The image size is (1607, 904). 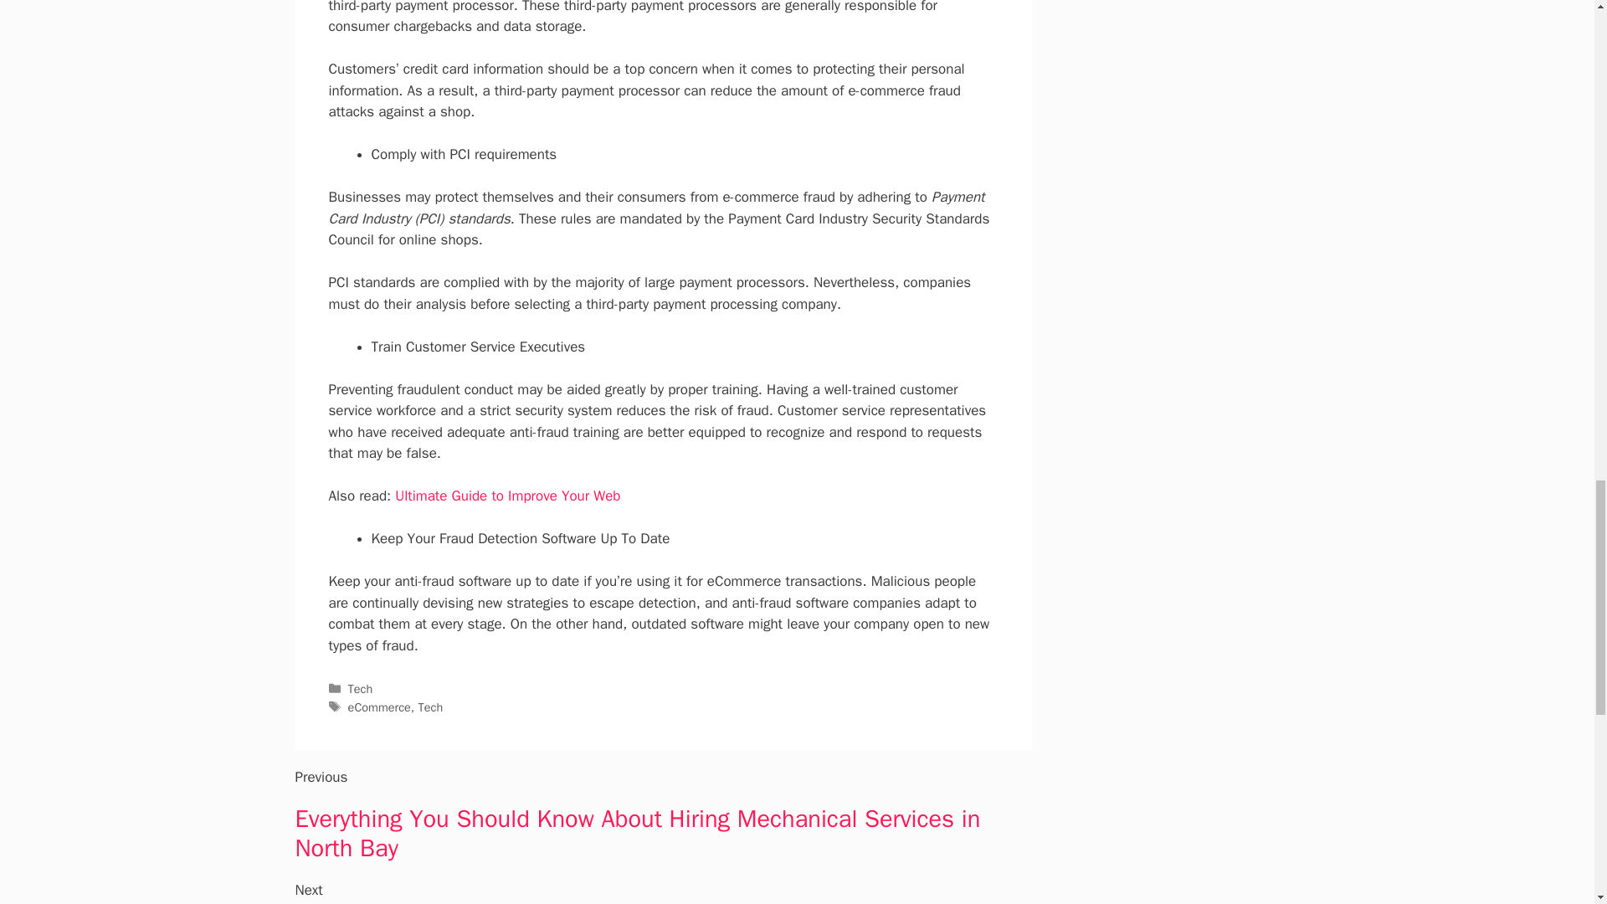 What do you see at coordinates (430, 706) in the screenshot?
I see `Tech` at bounding box center [430, 706].